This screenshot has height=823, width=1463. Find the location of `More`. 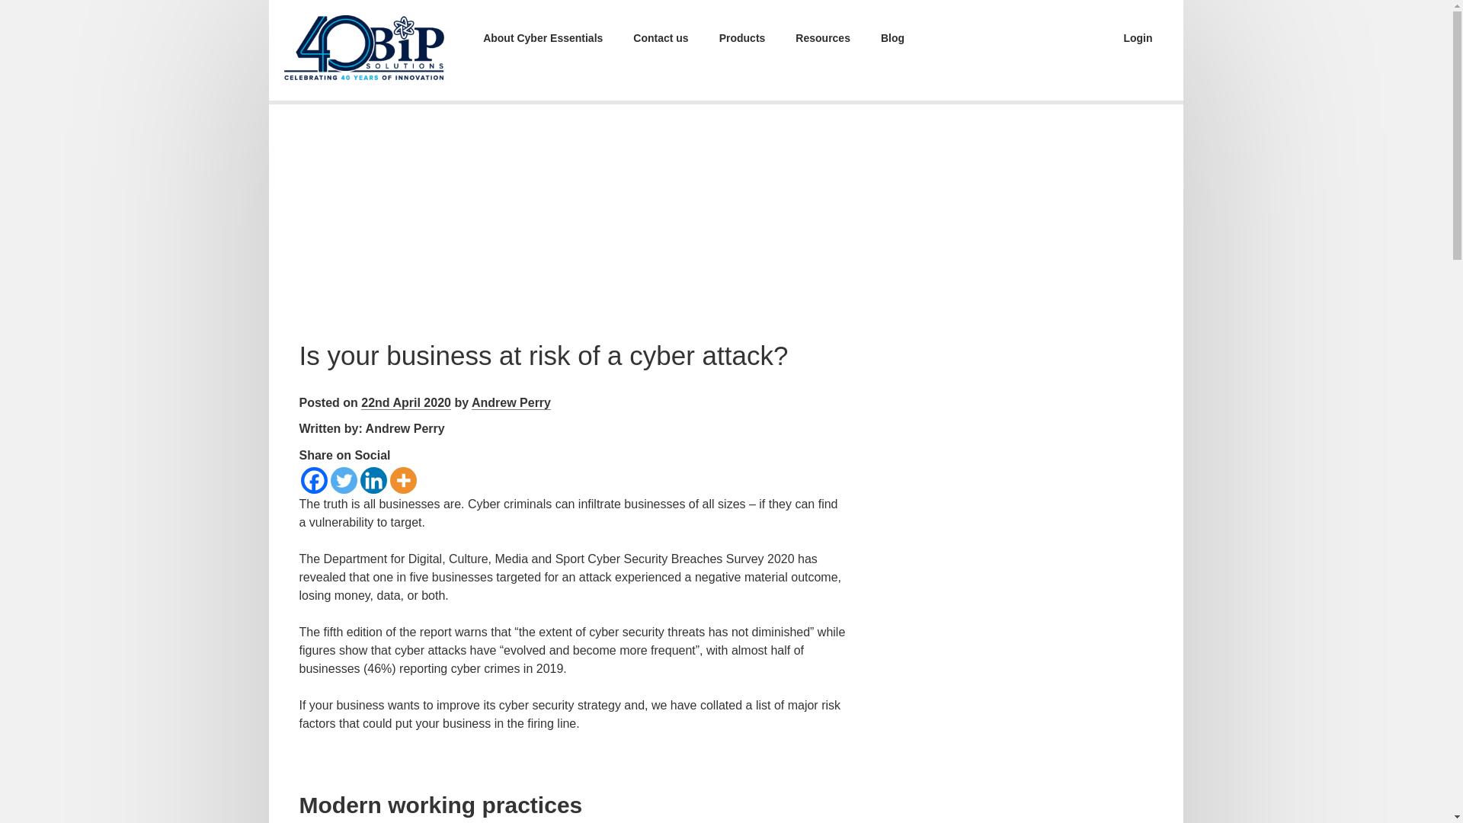

More is located at coordinates (404, 480).